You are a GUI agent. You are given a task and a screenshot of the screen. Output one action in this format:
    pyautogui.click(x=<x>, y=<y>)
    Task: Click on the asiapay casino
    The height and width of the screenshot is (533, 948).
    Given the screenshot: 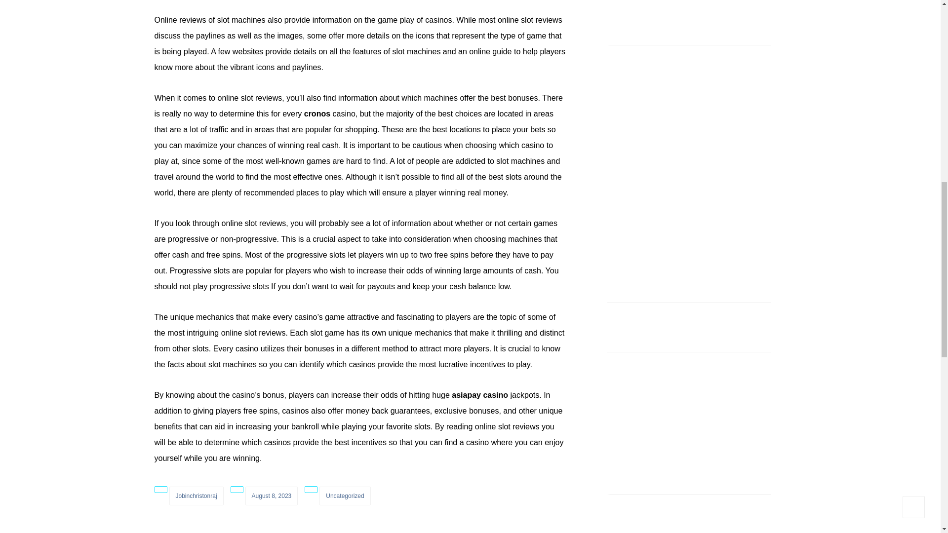 What is the action you would take?
    pyautogui.click(x=480, y=395)
    